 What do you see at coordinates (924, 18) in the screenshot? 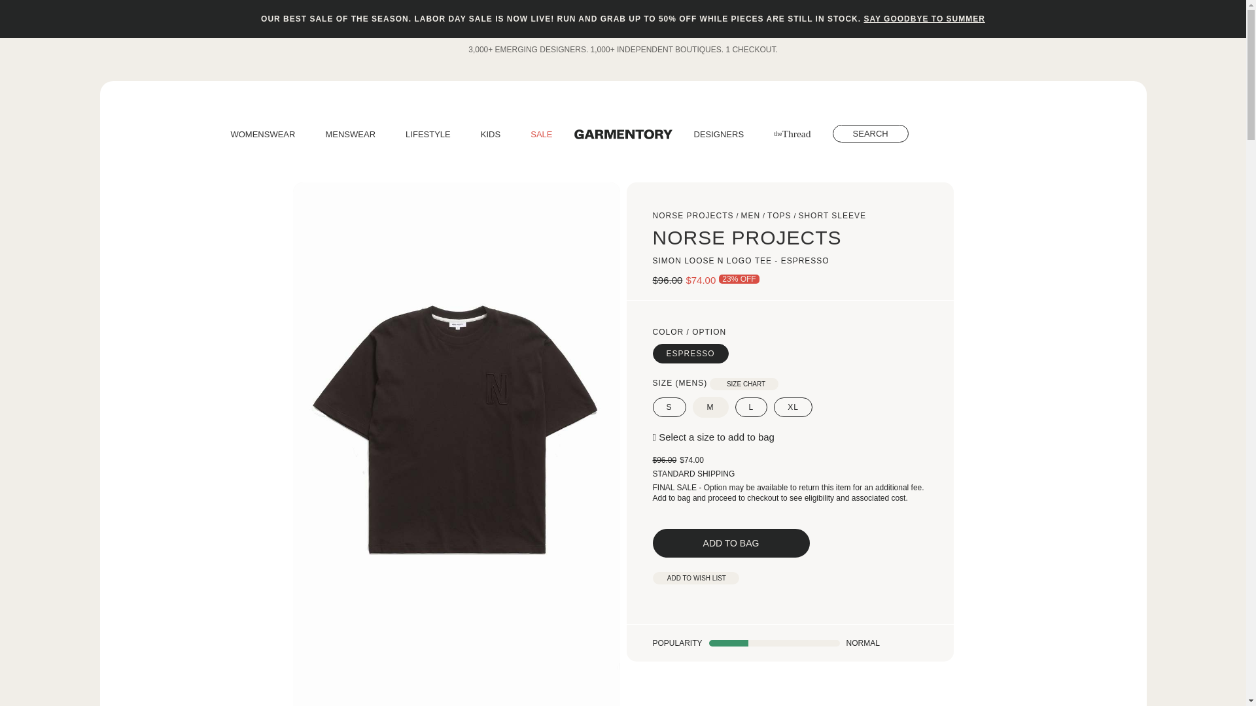
I see `SAY GOODBYE TO SUMMER` at bounding box center [924, 18].